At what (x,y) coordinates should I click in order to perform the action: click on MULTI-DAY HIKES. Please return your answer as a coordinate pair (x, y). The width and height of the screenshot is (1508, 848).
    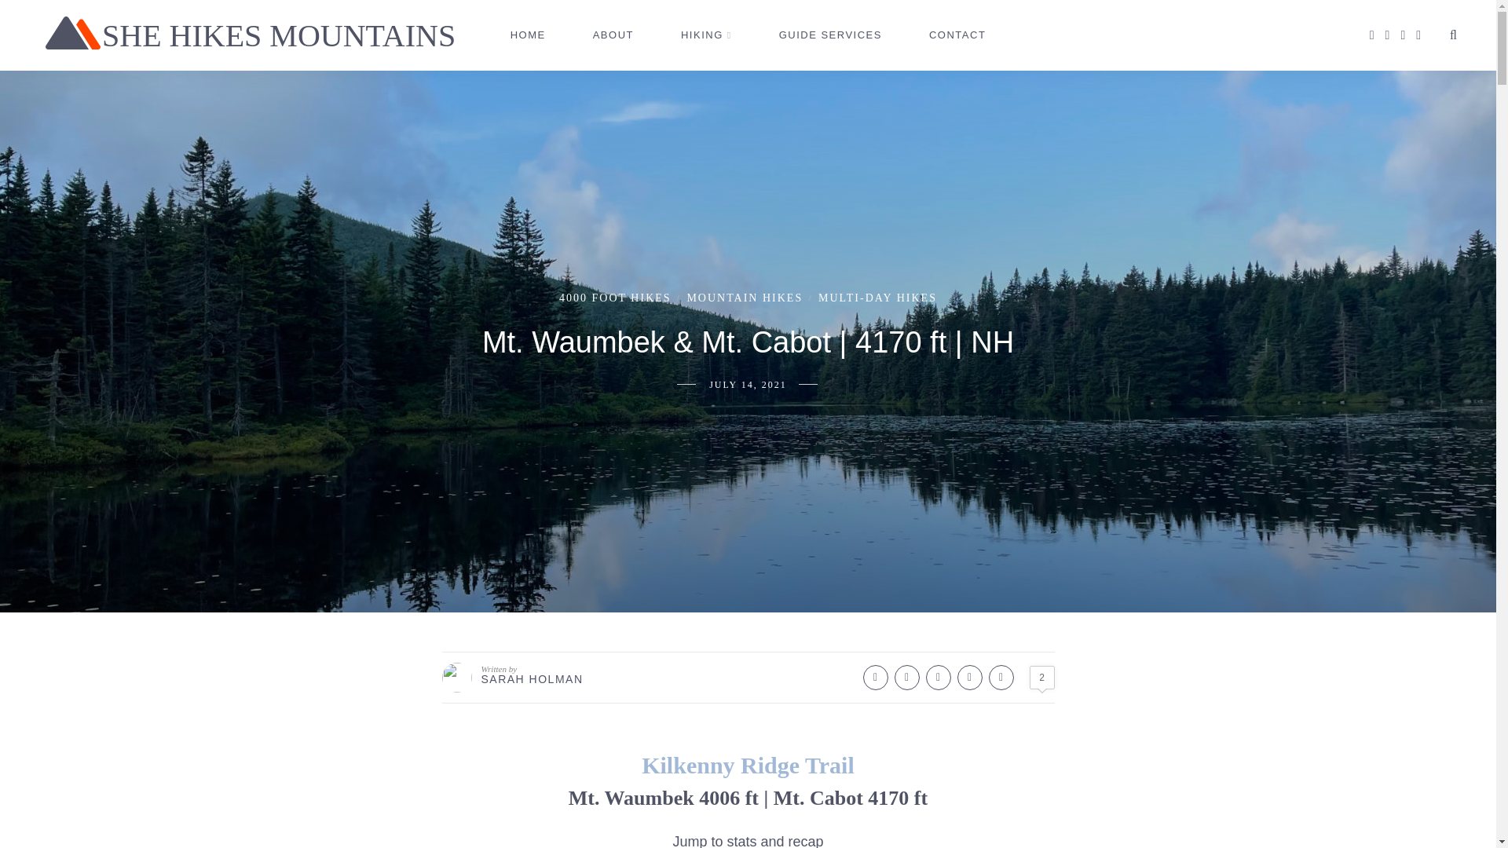
    Looking at the image, I should click on (877, 297).